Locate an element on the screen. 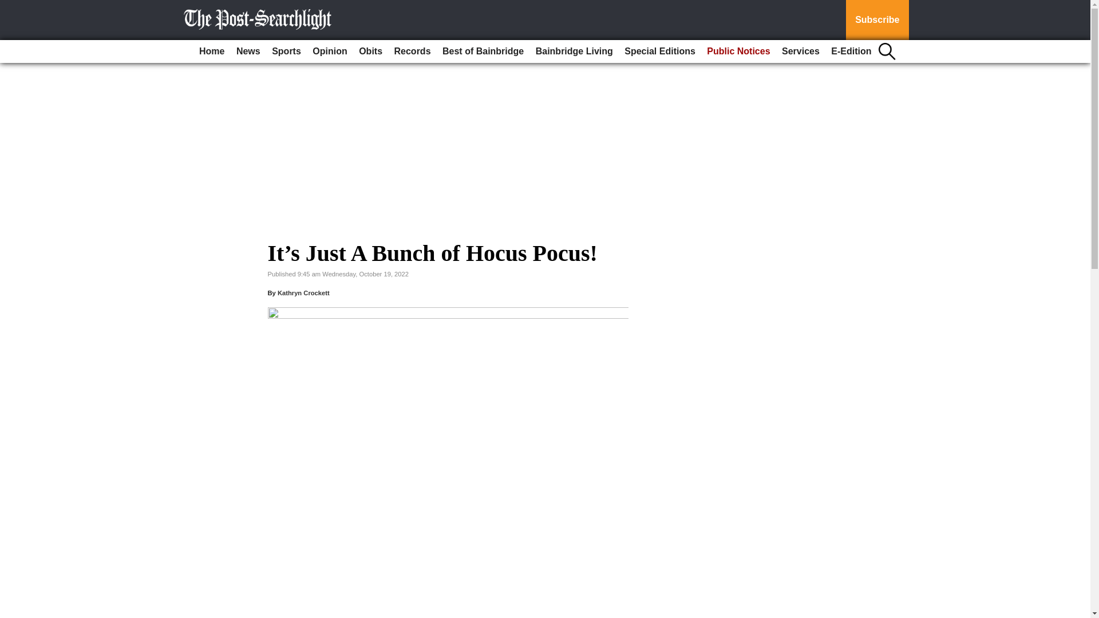 This screenshot has width=1099, height=618. Subscribe is located at coordinates (877, 20).